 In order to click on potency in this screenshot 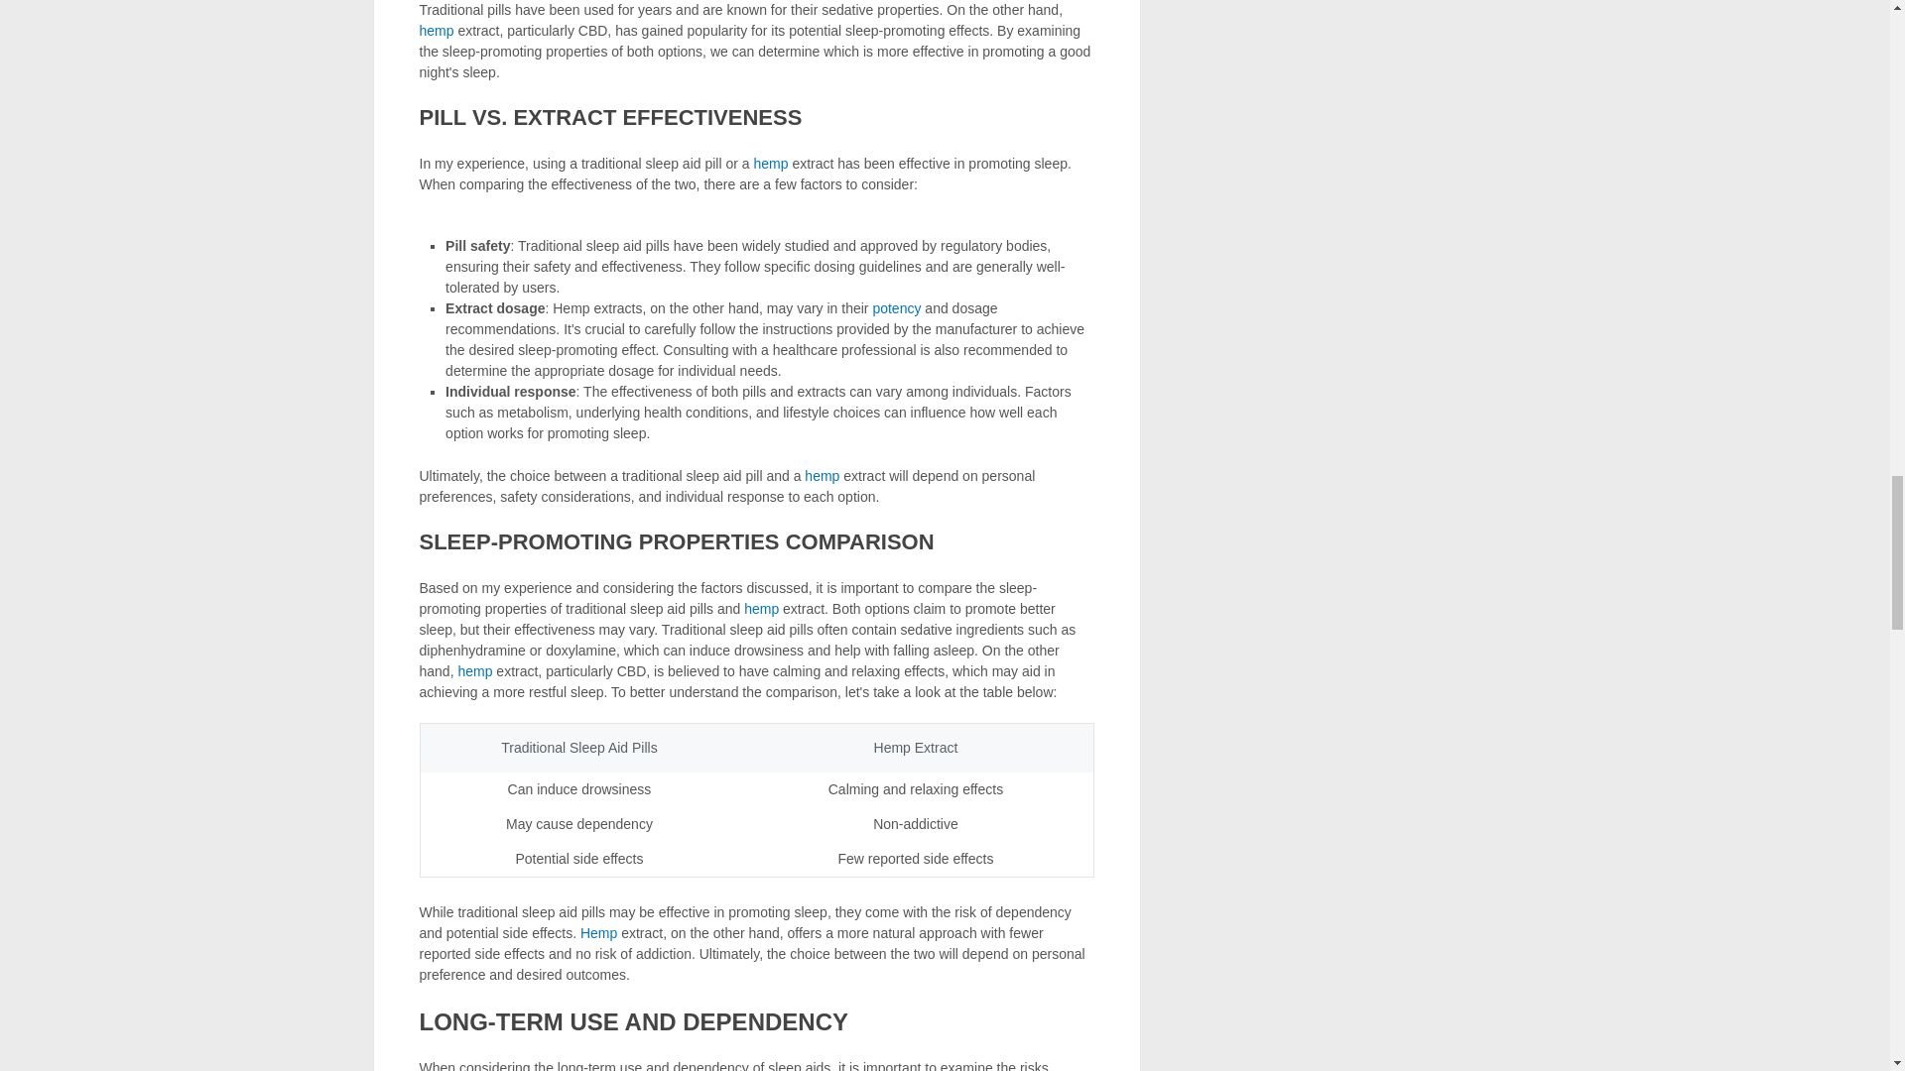, I will do `click(896, 307)`.